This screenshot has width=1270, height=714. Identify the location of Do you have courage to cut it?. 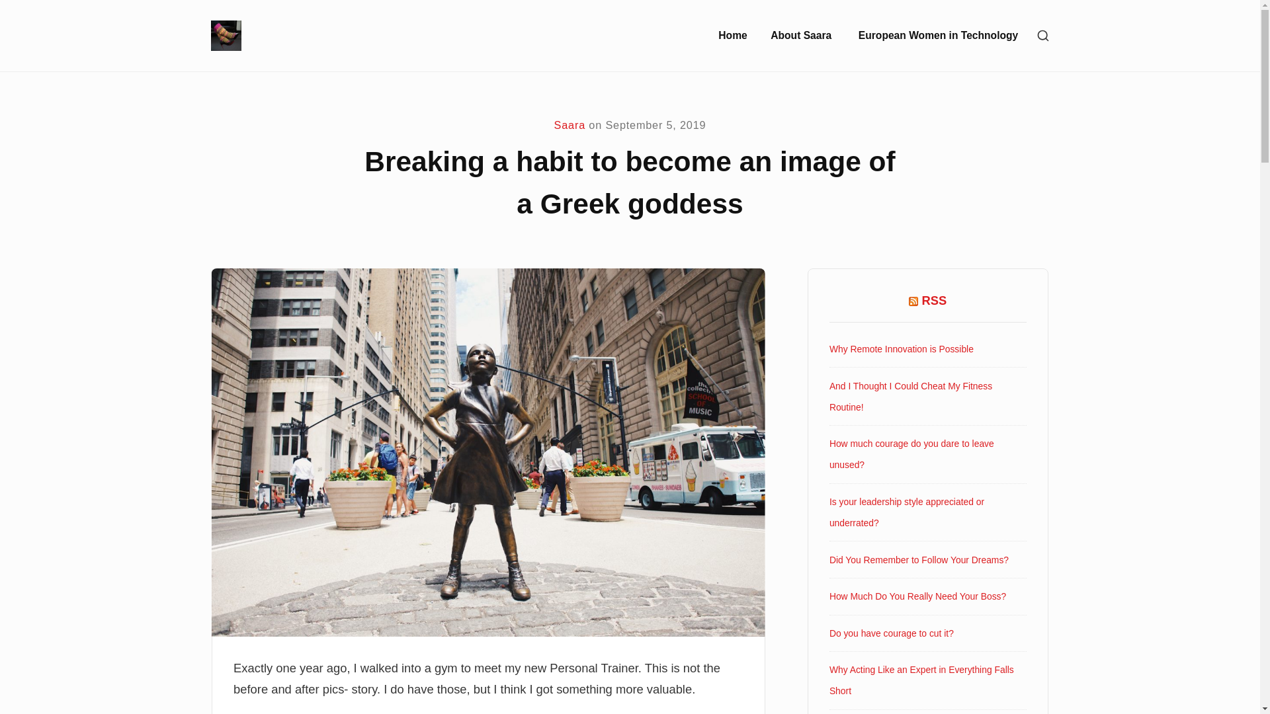
(891, 633).